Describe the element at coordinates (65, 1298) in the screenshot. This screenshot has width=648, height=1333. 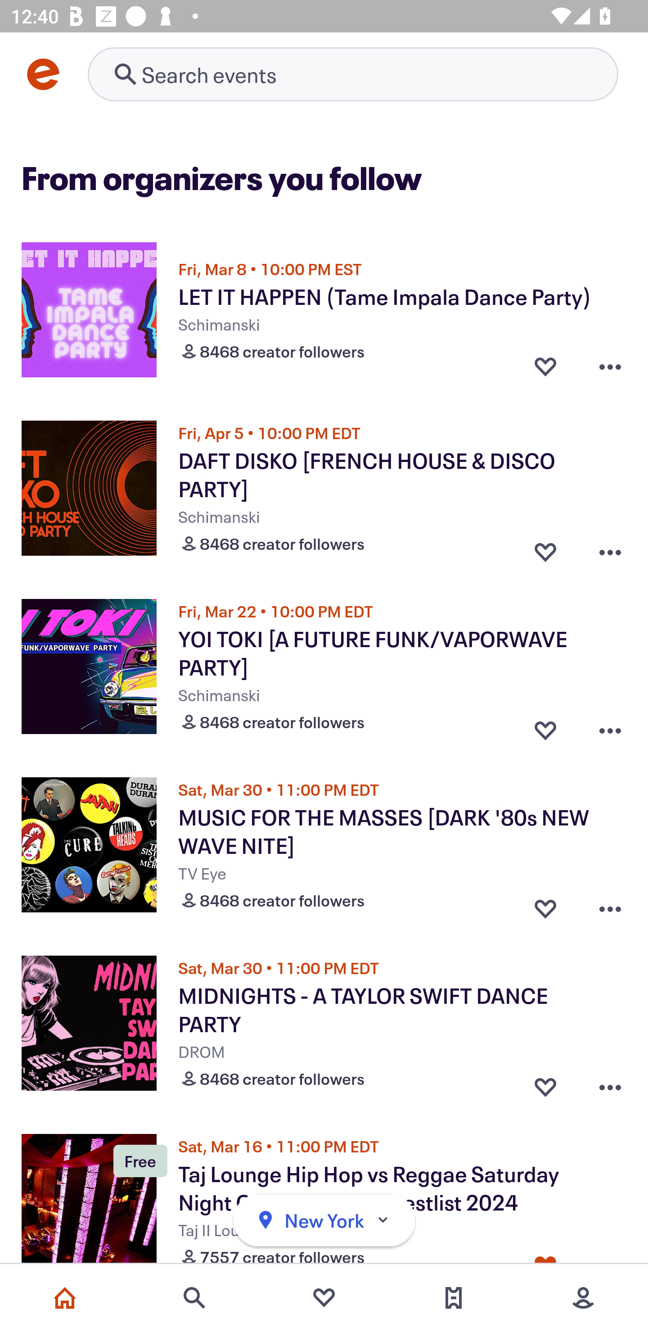
I see `Home` at that location.